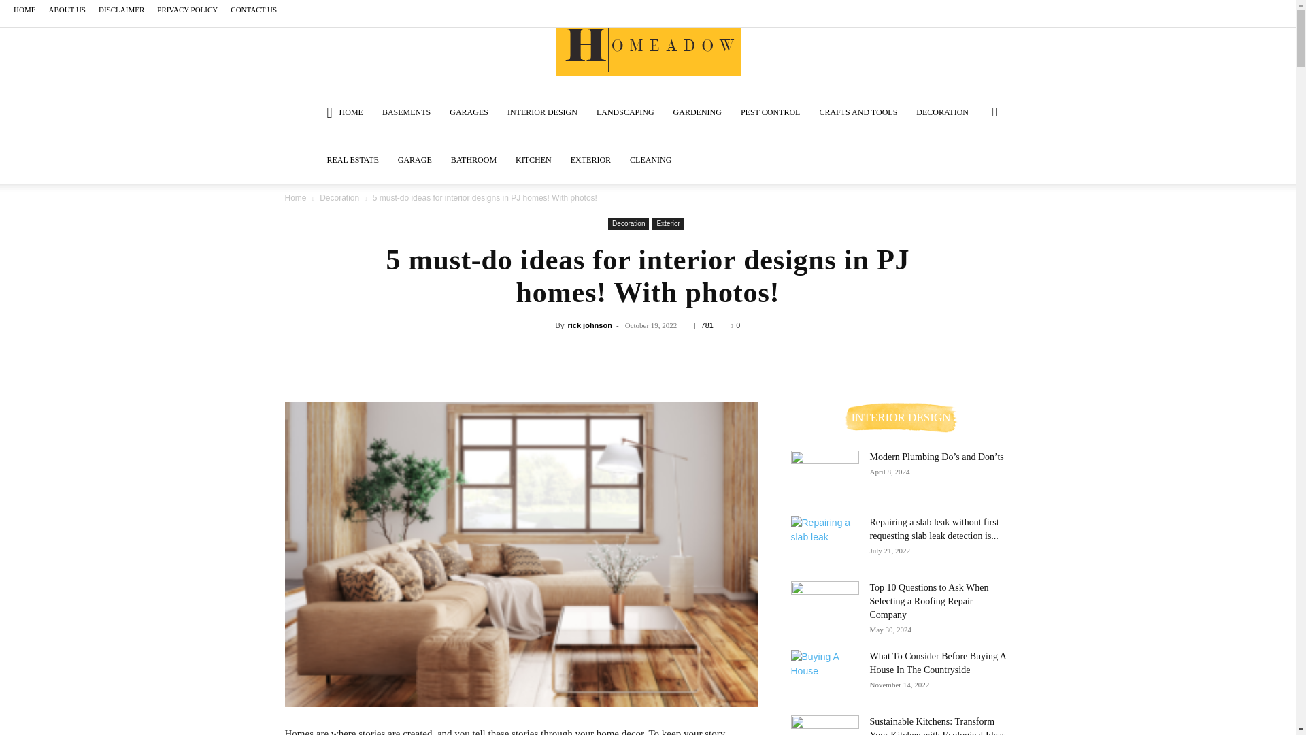 The height and width of the screenshot is (735, 1306). I want to click on ABOUT US, so click(67, 10).